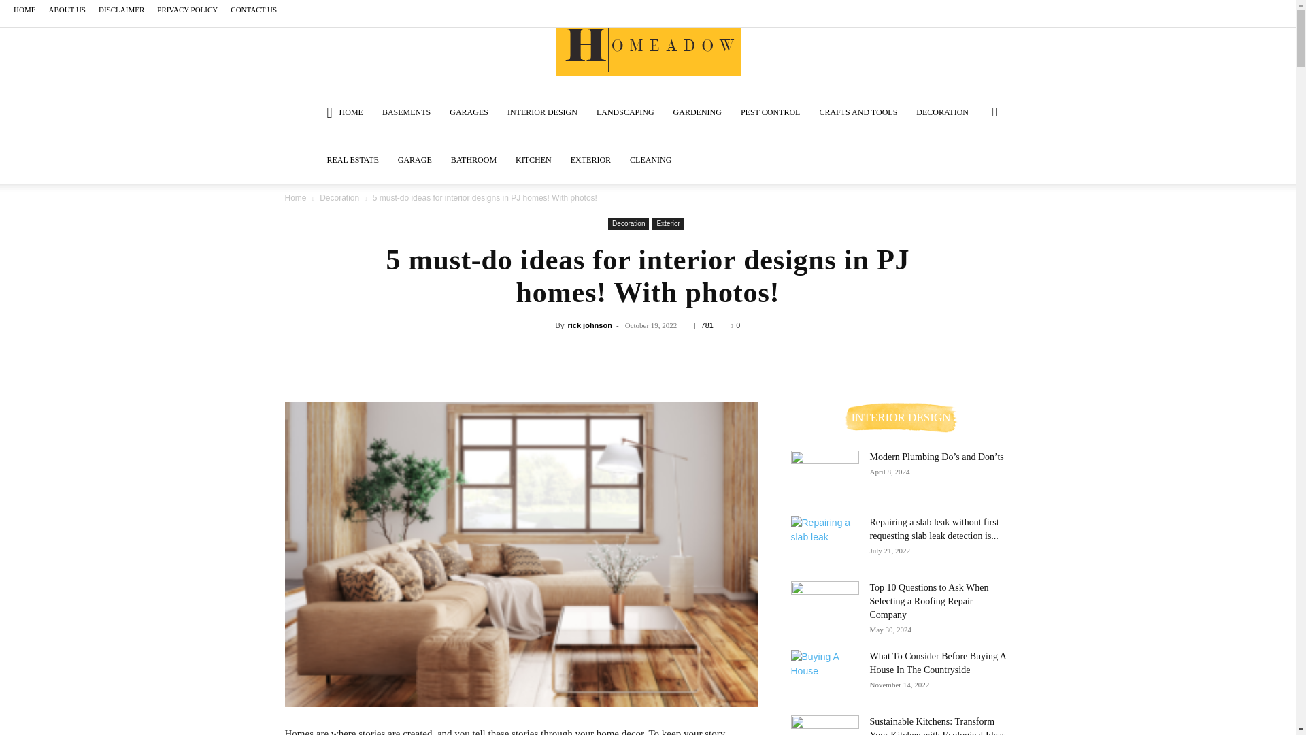 The height and width of the screenshot is (735, 1306). I want to click on ABOUT US, so click(67, 10).